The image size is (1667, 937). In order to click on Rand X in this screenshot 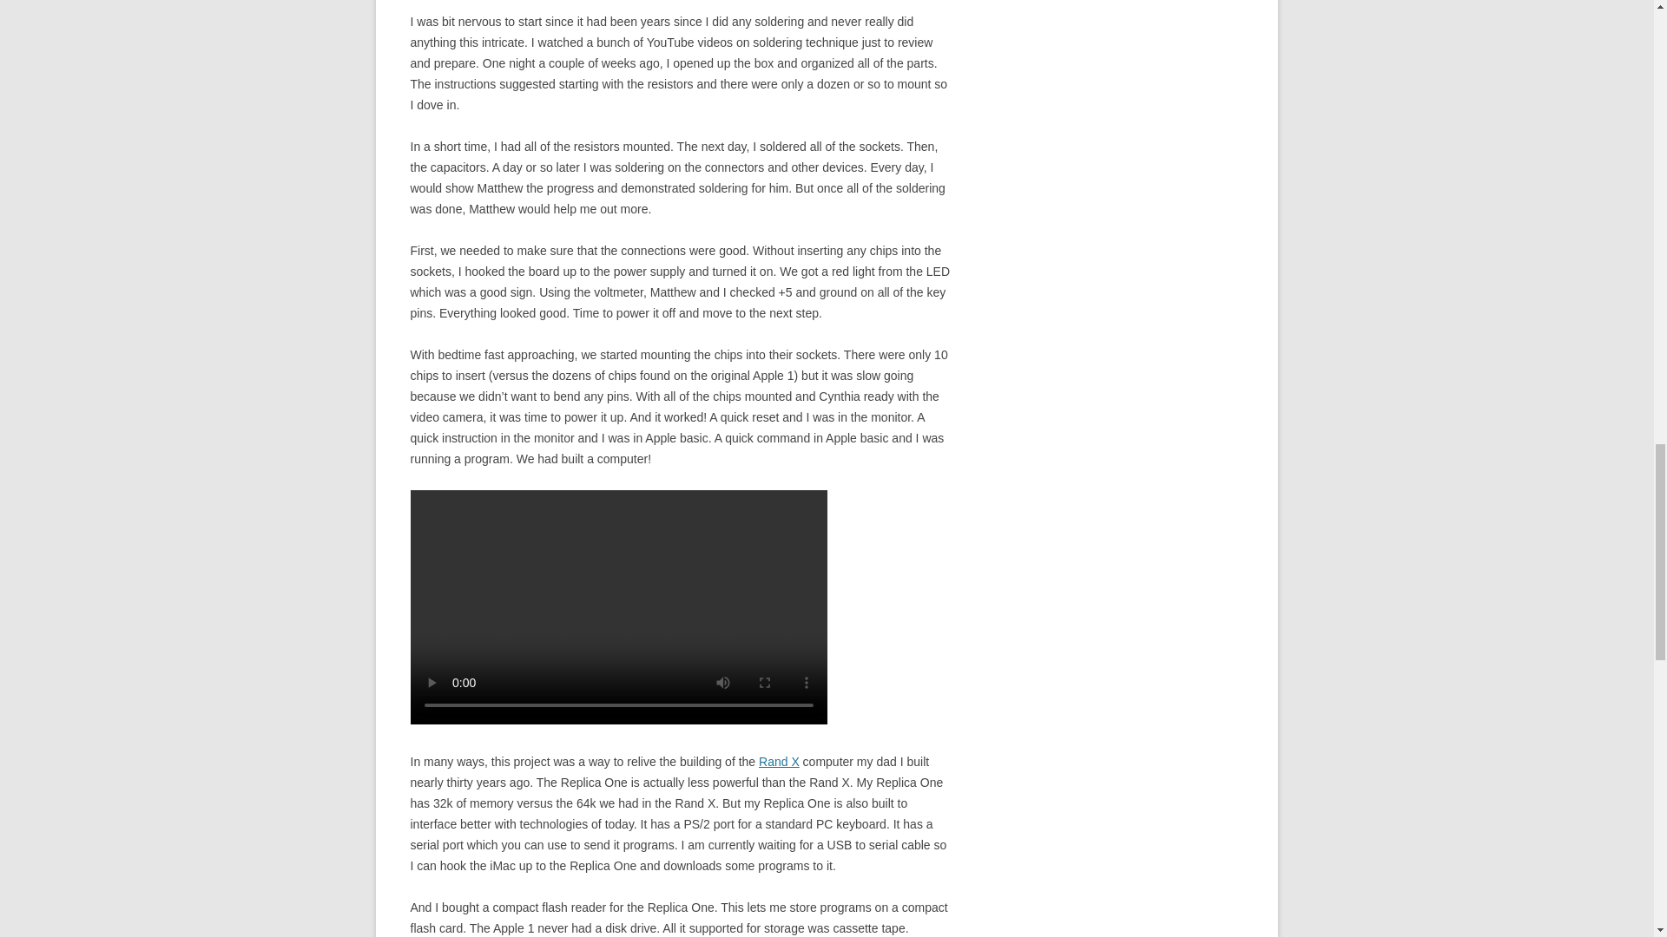, I will do `click(779, 762)`.